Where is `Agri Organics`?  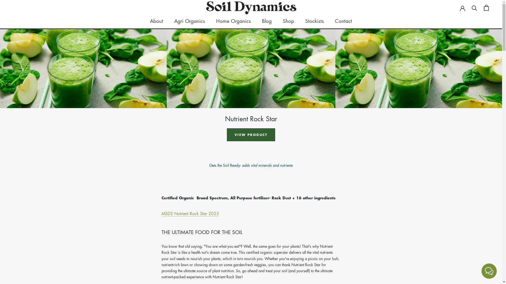
Agri Organics is located at coordinates (190, 21).